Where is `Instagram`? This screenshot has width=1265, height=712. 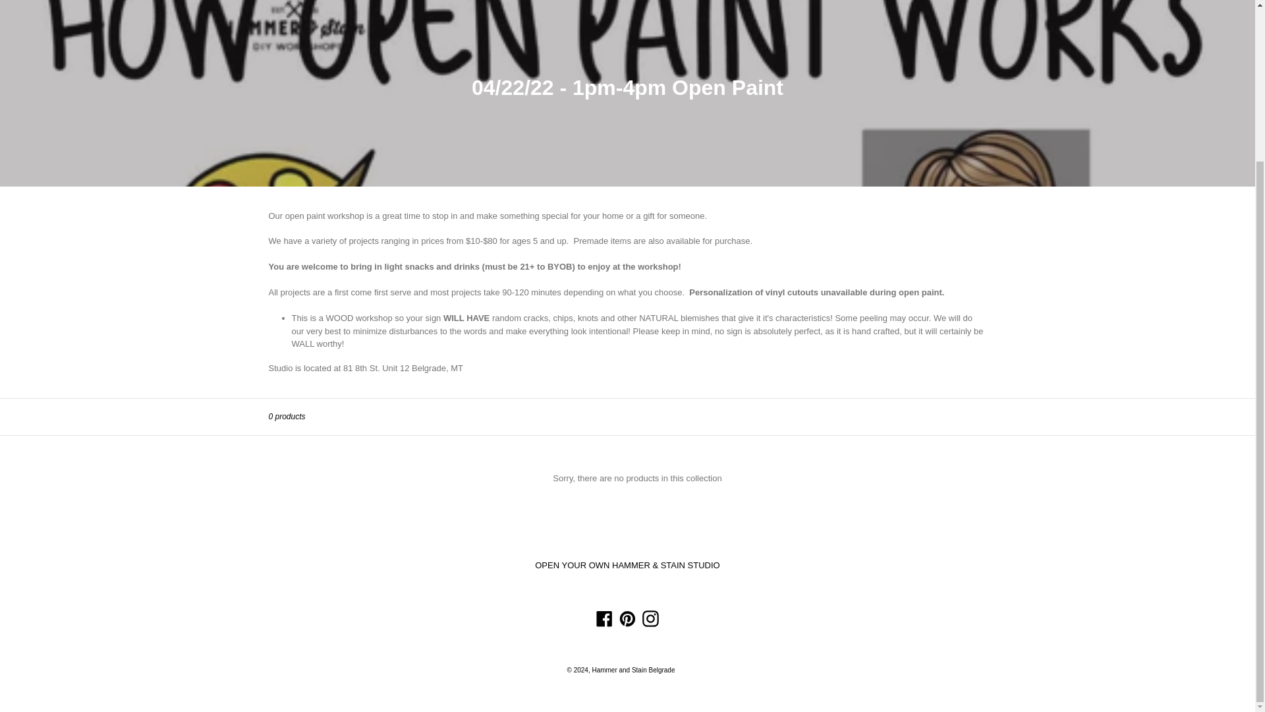
Instagram is located at coordinates (650, 618).